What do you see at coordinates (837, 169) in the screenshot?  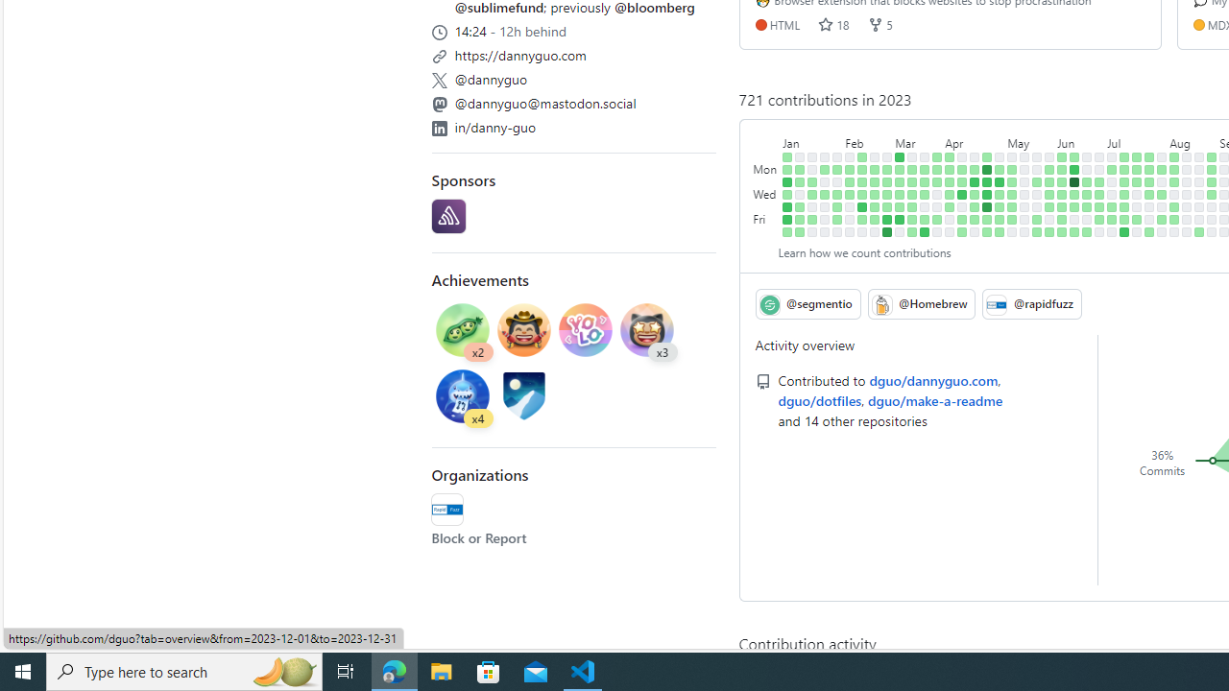 I see `1 contribution on January 30th.` at bounding box center [837, 169].